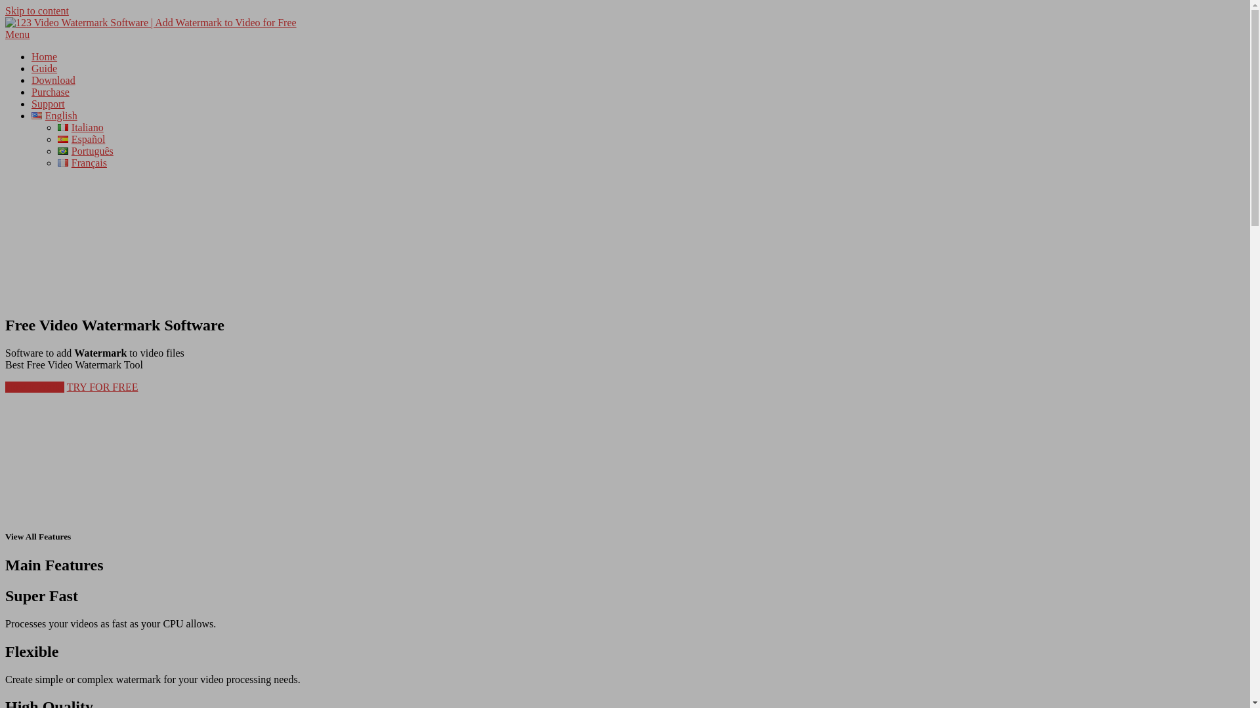 The image size is (1260, 708). I want to click on Skip to content, so click(37, 10).